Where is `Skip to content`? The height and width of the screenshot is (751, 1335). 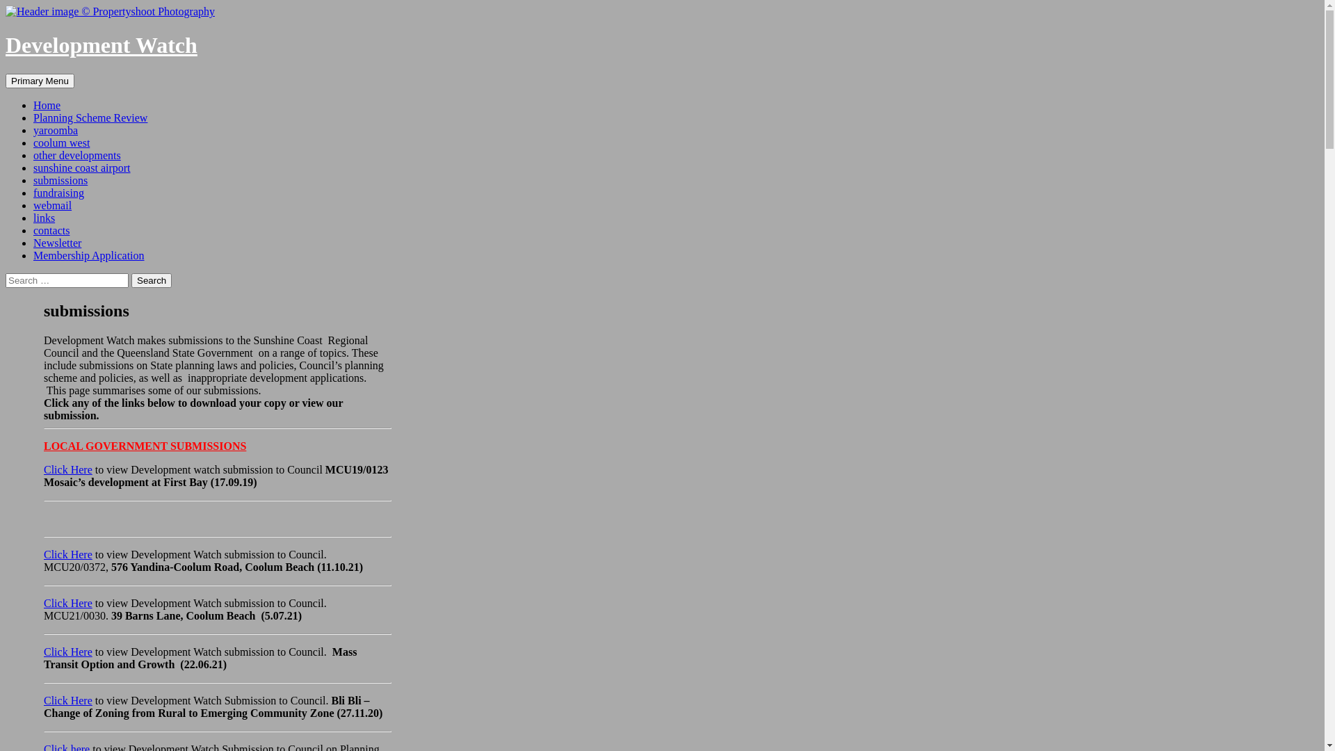
Skip to content is located at coordinates (74, 74).